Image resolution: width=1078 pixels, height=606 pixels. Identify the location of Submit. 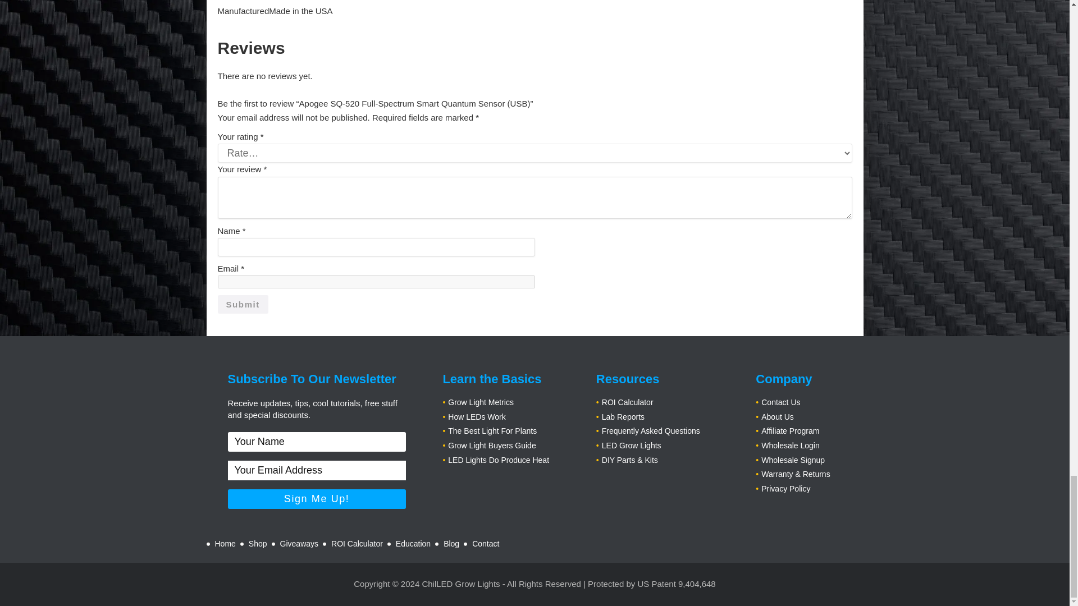
(243, 304).